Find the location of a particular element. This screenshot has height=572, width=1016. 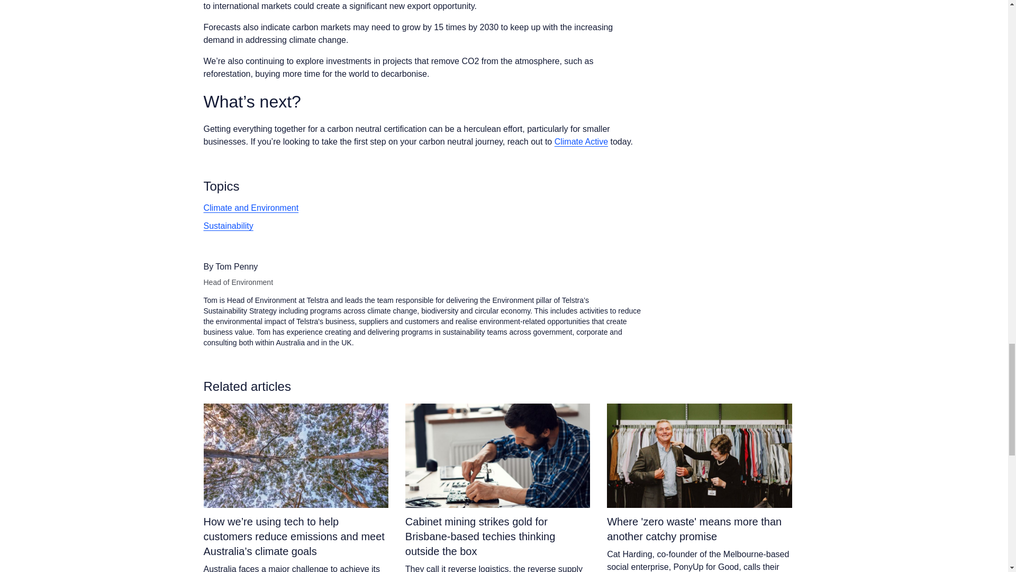

Sustainability is located at coordinates (228, 226).